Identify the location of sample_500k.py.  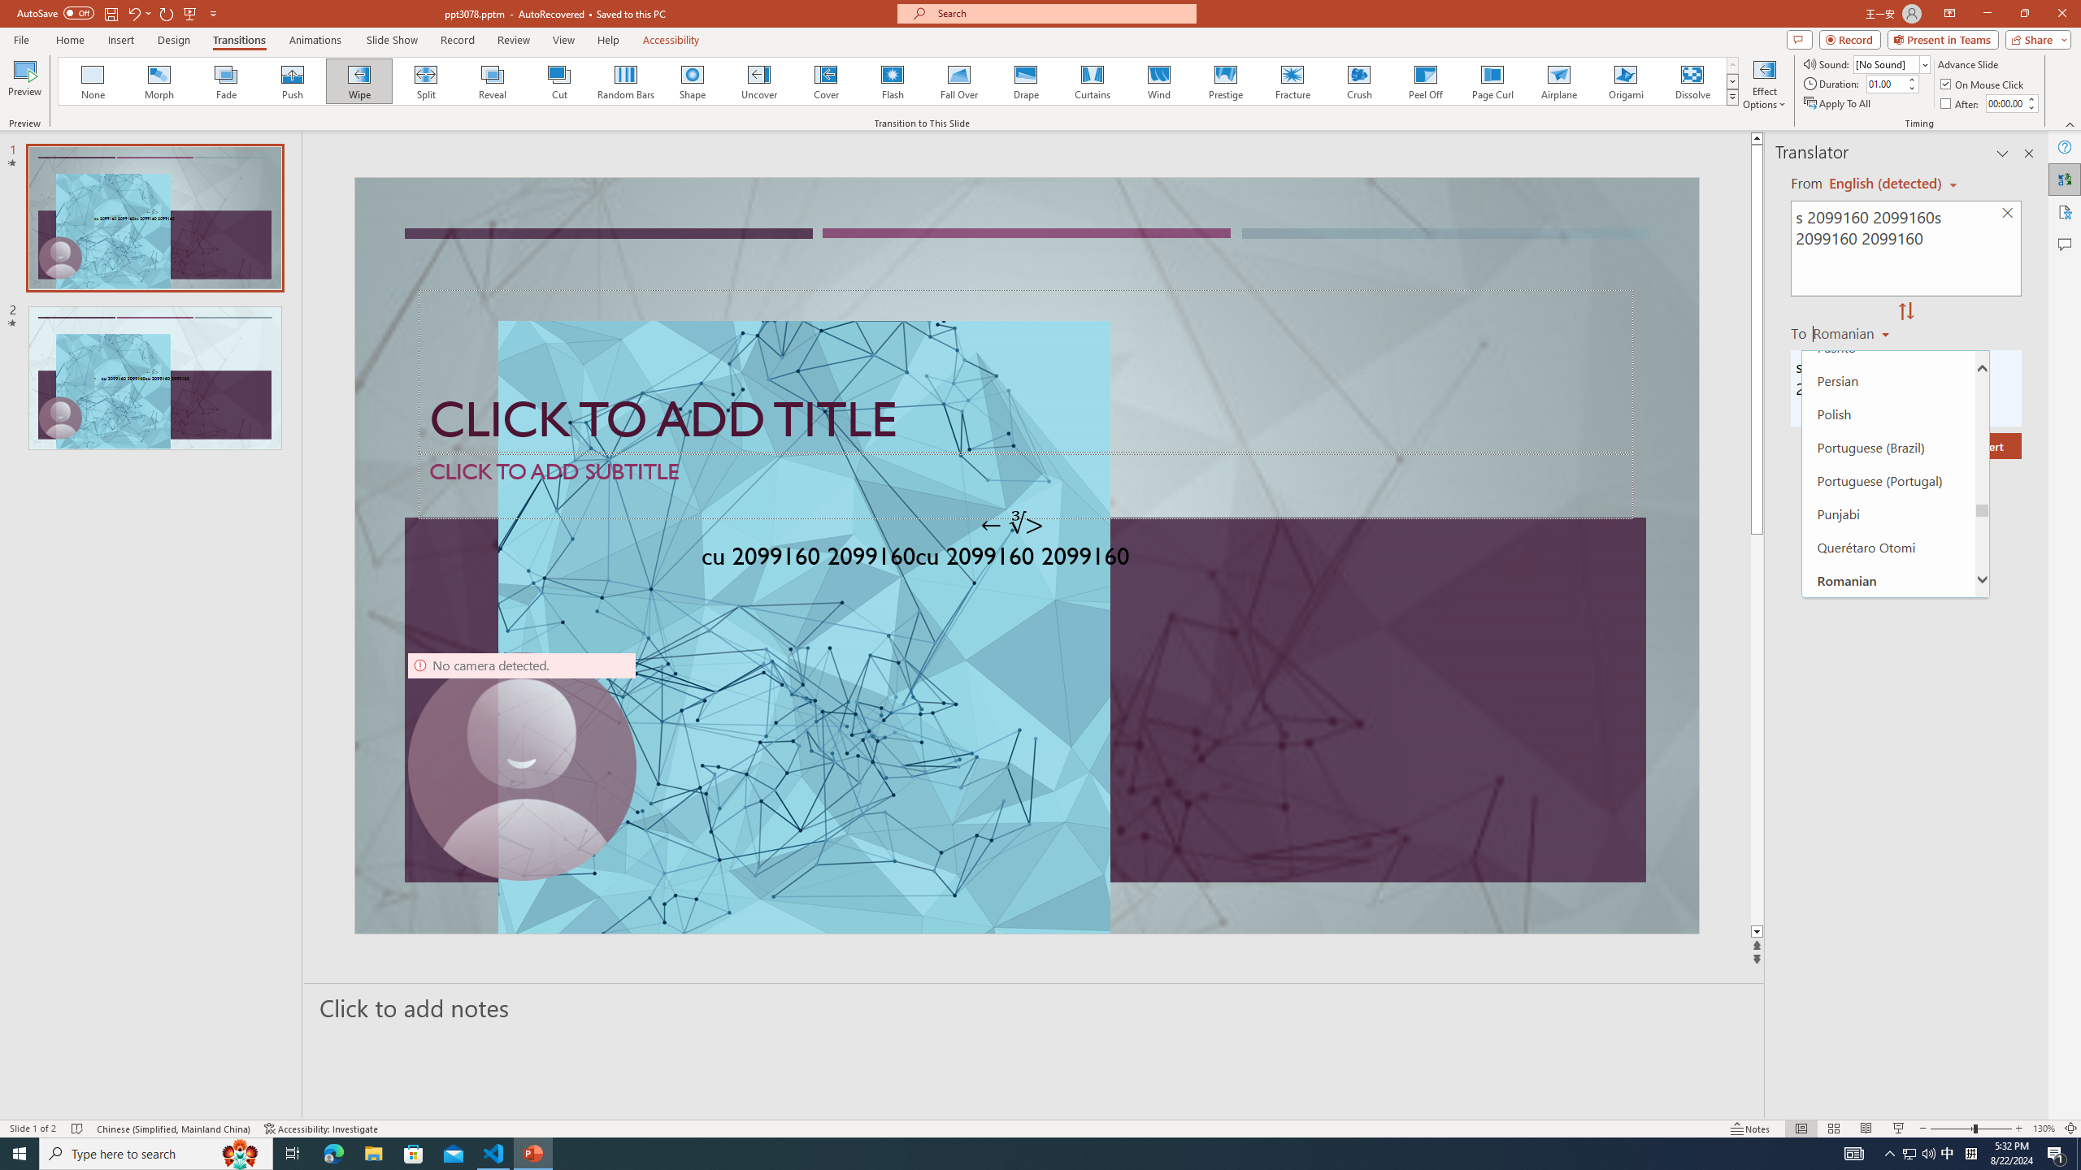
(504, 262).